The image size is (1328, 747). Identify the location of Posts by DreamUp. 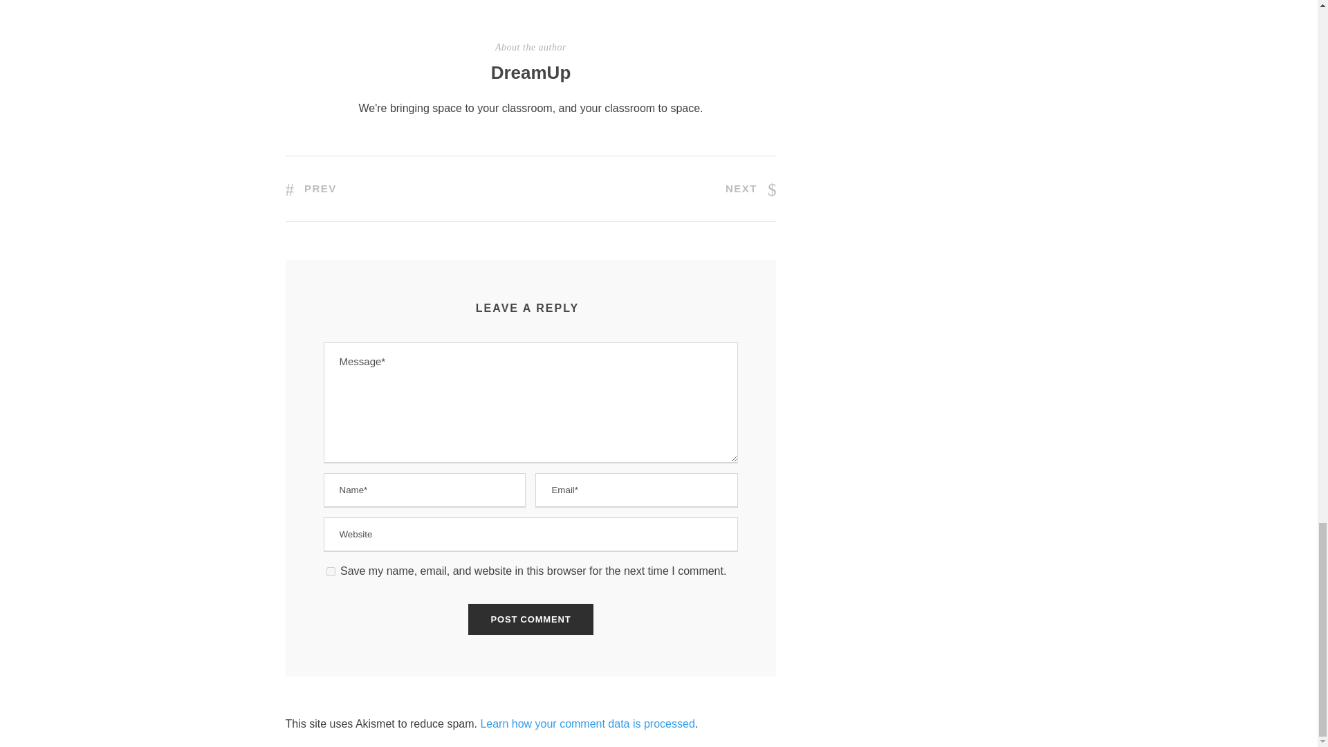
(531, 72).